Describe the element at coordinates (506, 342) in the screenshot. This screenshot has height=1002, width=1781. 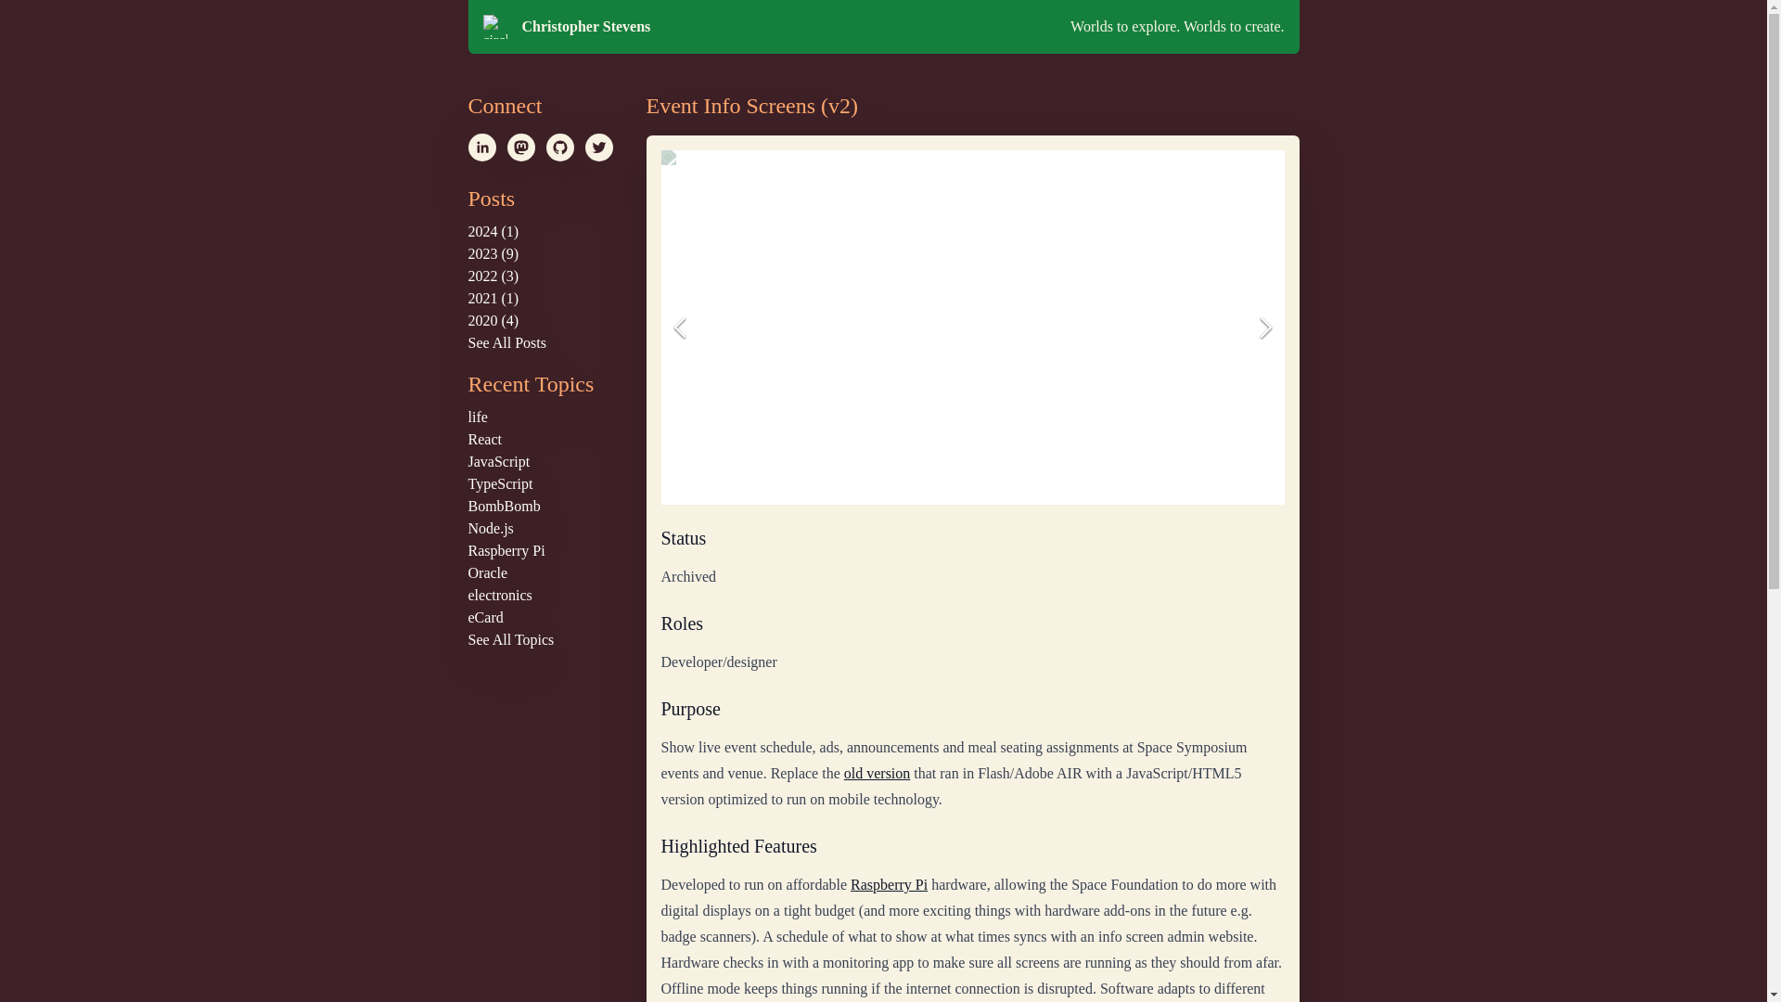
I see `See All Posts` at that location.